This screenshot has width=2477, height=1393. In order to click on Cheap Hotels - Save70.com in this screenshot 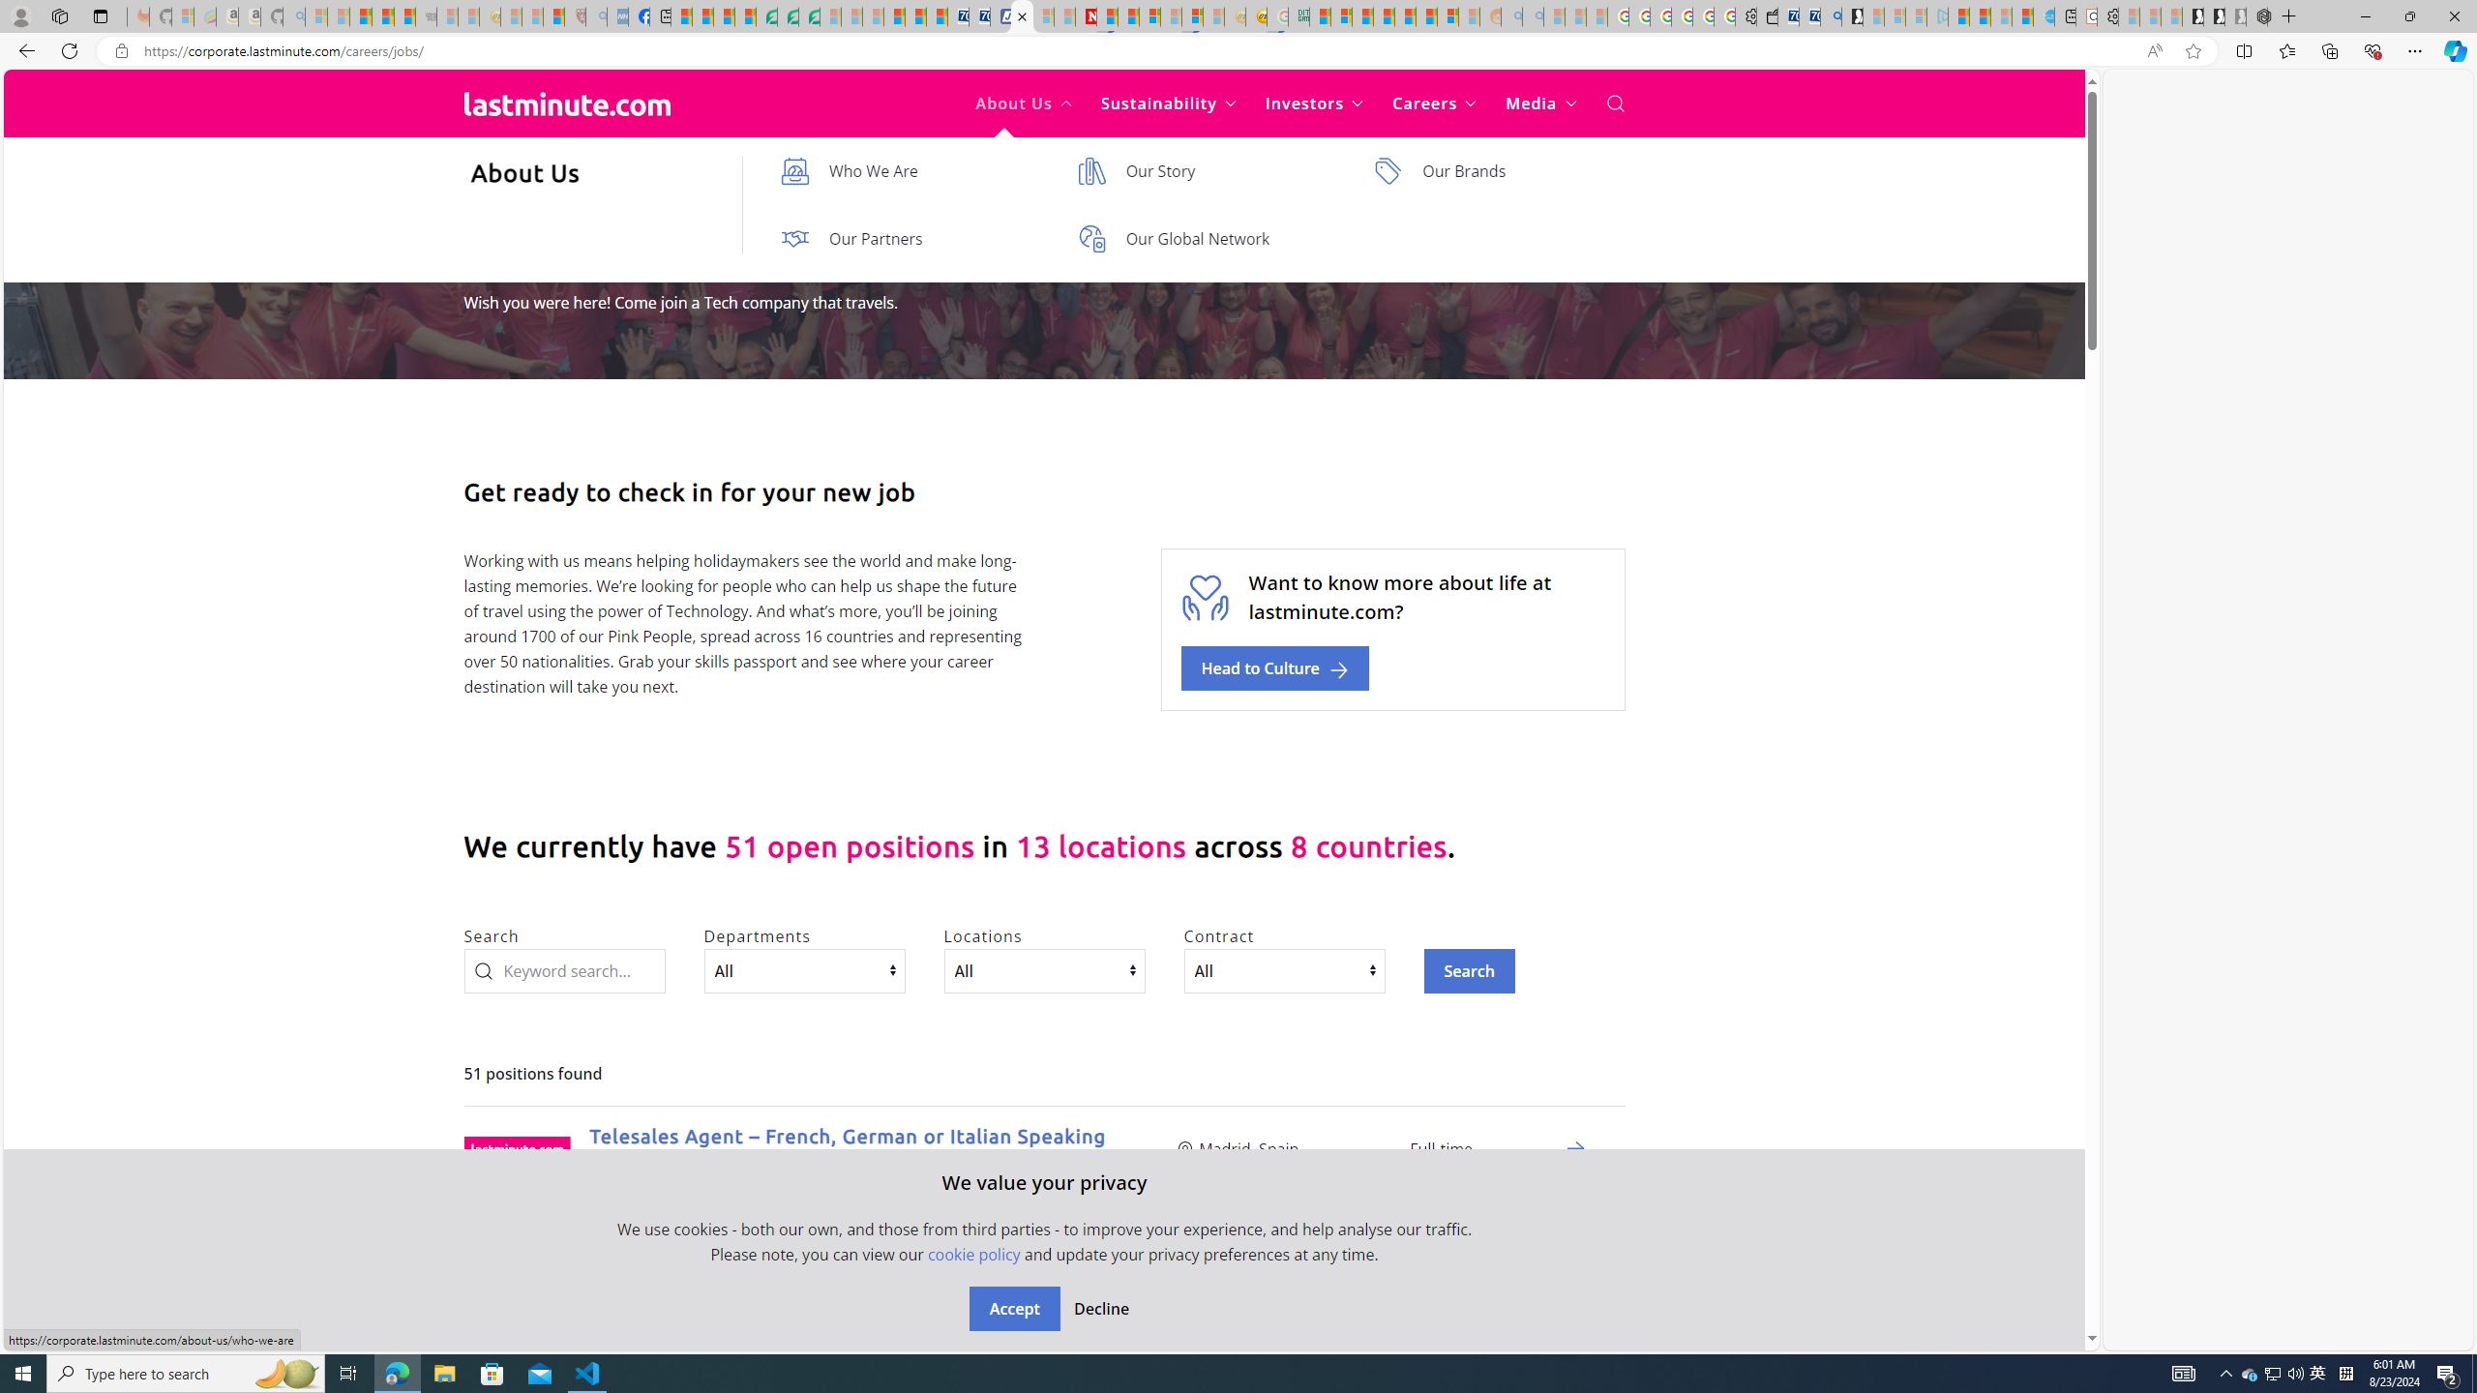, I will do `click(979, 16)`.